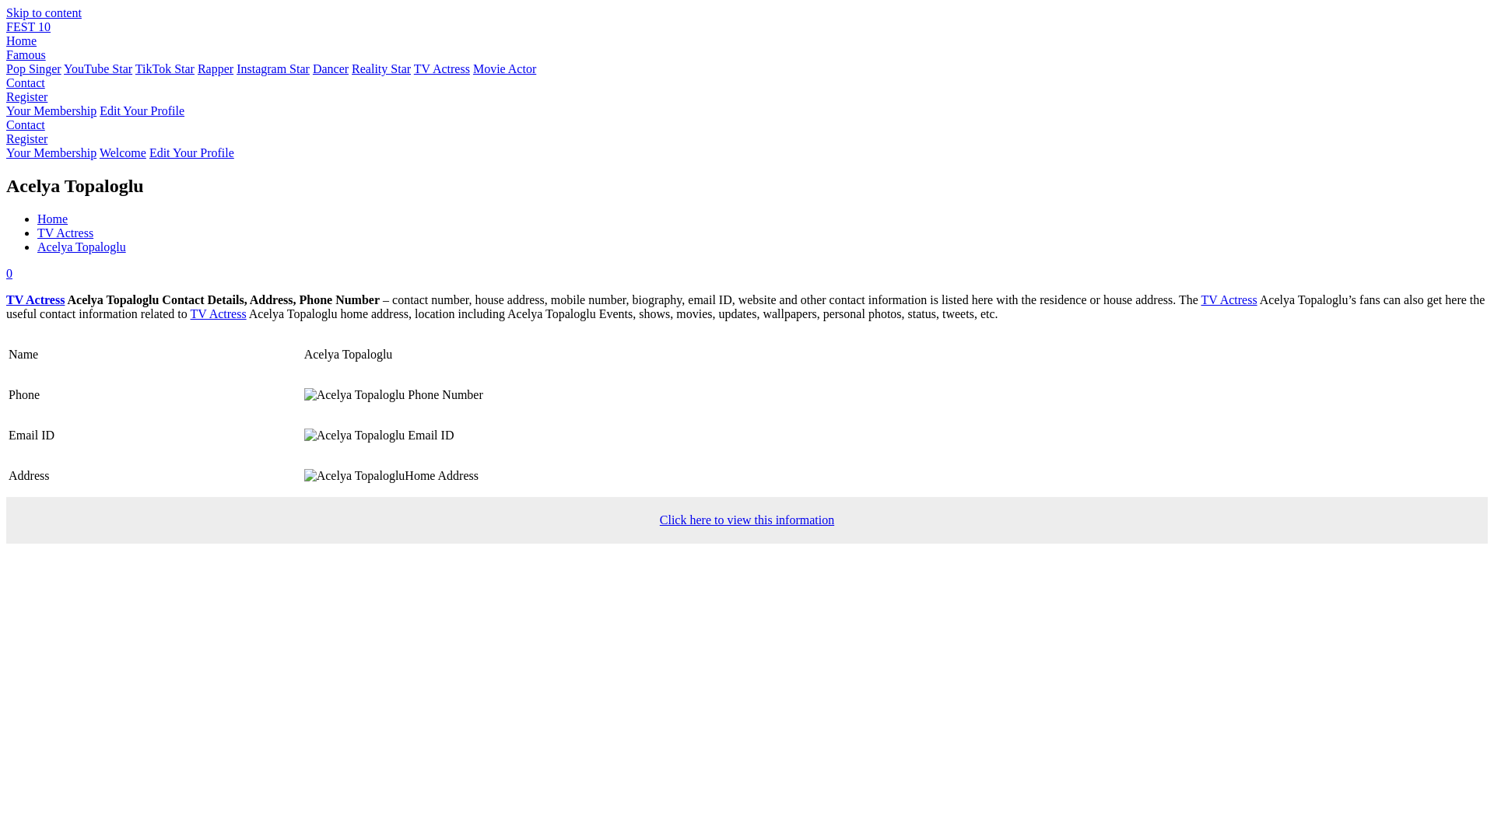 Image resolution: width=1494 pixels, height=840 pixels. Describe the element at coordinates (191, 152) in the screenshot. I see `Edit Your Profile` at that location.